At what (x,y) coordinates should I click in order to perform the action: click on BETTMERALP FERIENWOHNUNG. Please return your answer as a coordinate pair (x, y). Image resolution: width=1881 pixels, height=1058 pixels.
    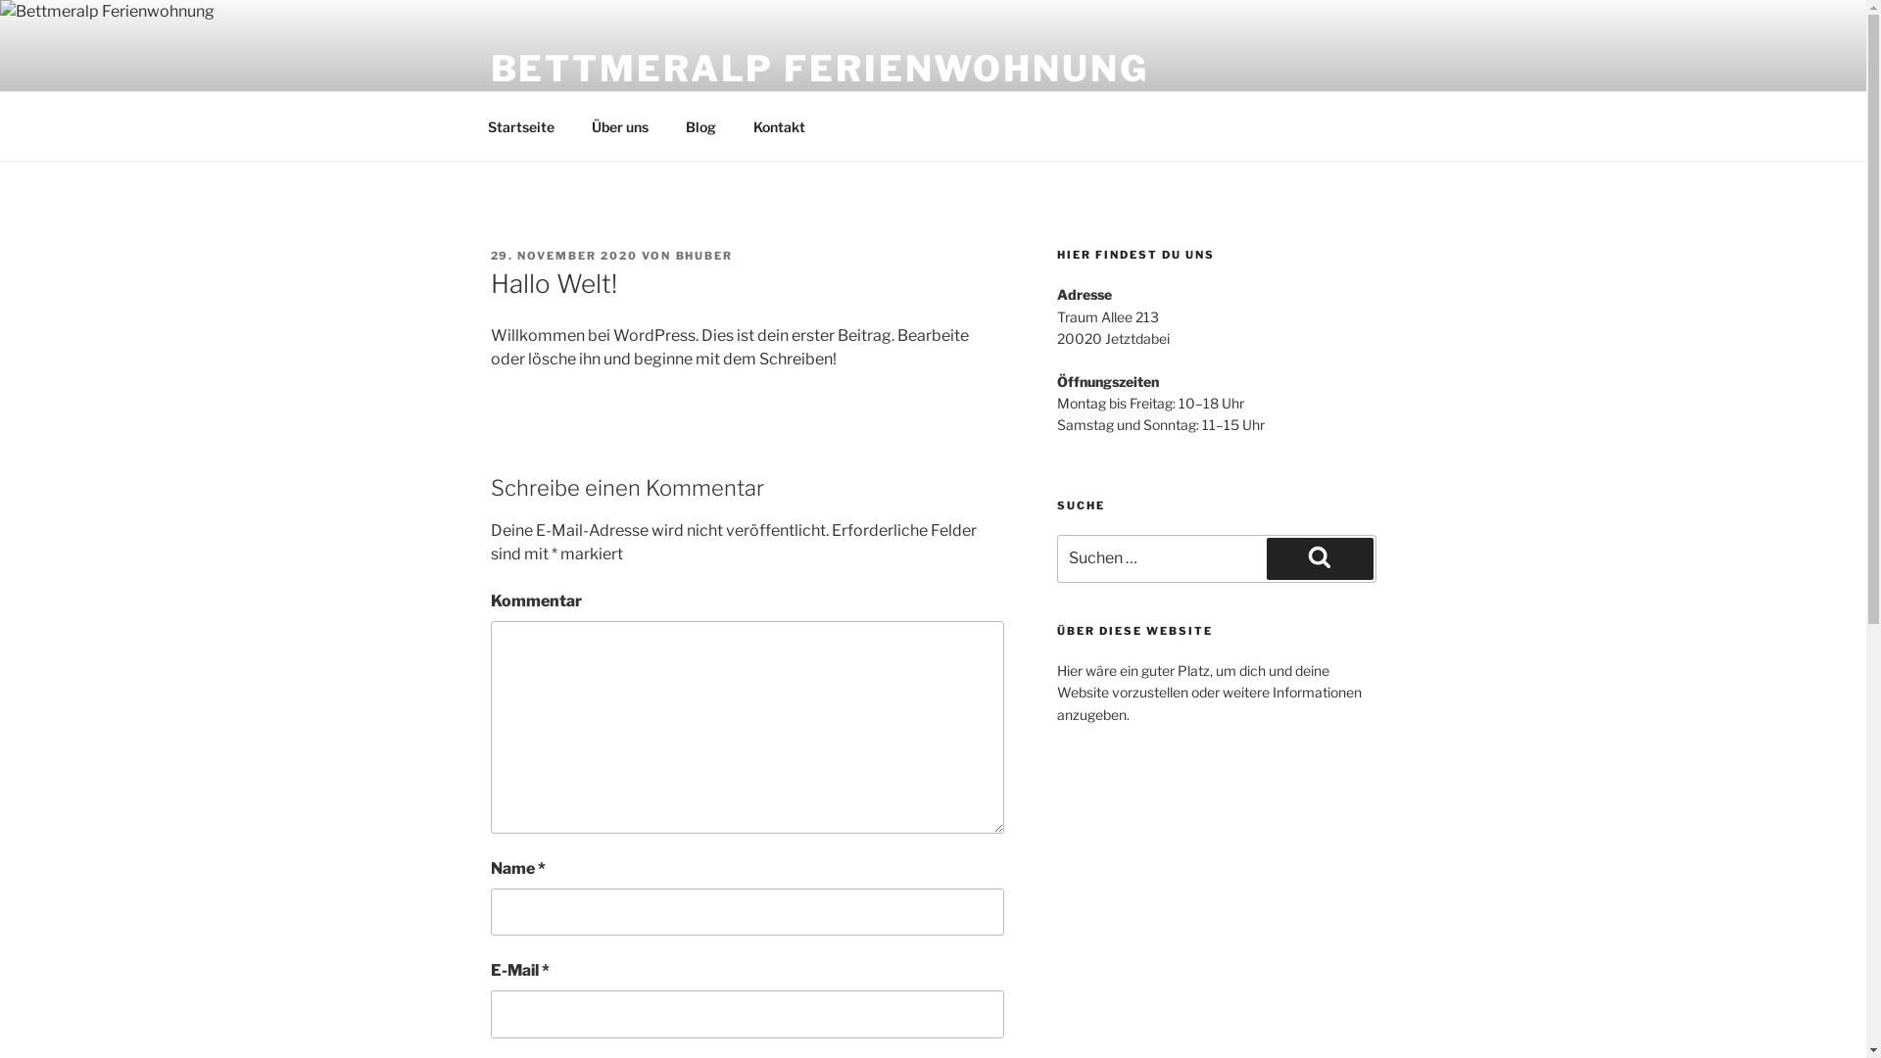
    Looking at the image, I should click on (819, 69).